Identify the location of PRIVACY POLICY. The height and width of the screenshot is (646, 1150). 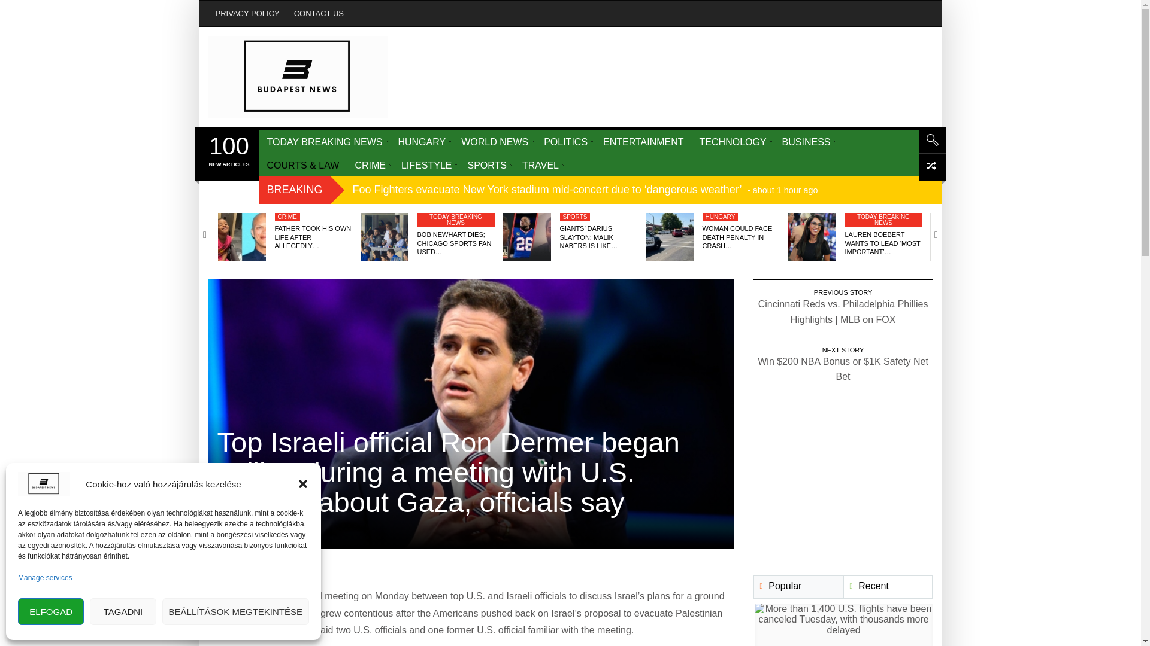
(247, 13).